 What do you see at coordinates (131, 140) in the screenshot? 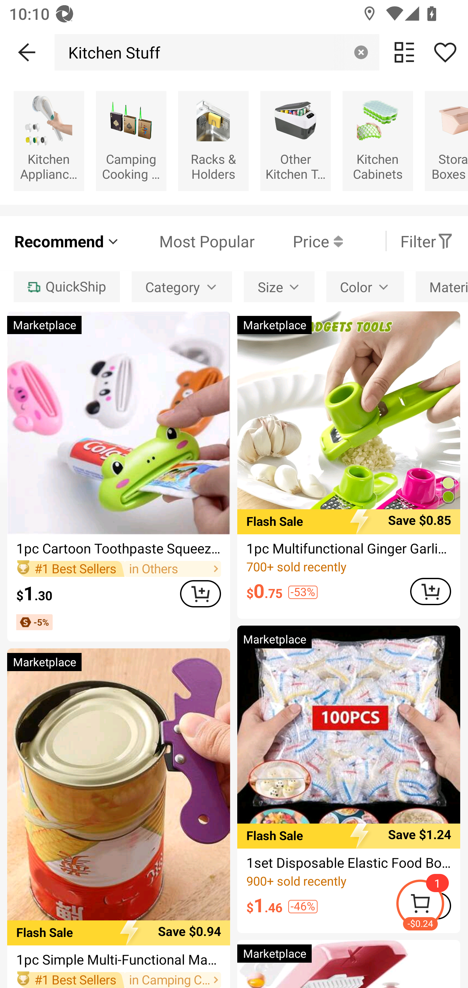
I see `Camping Cooking Utensils` at bounding box center [131, 140].